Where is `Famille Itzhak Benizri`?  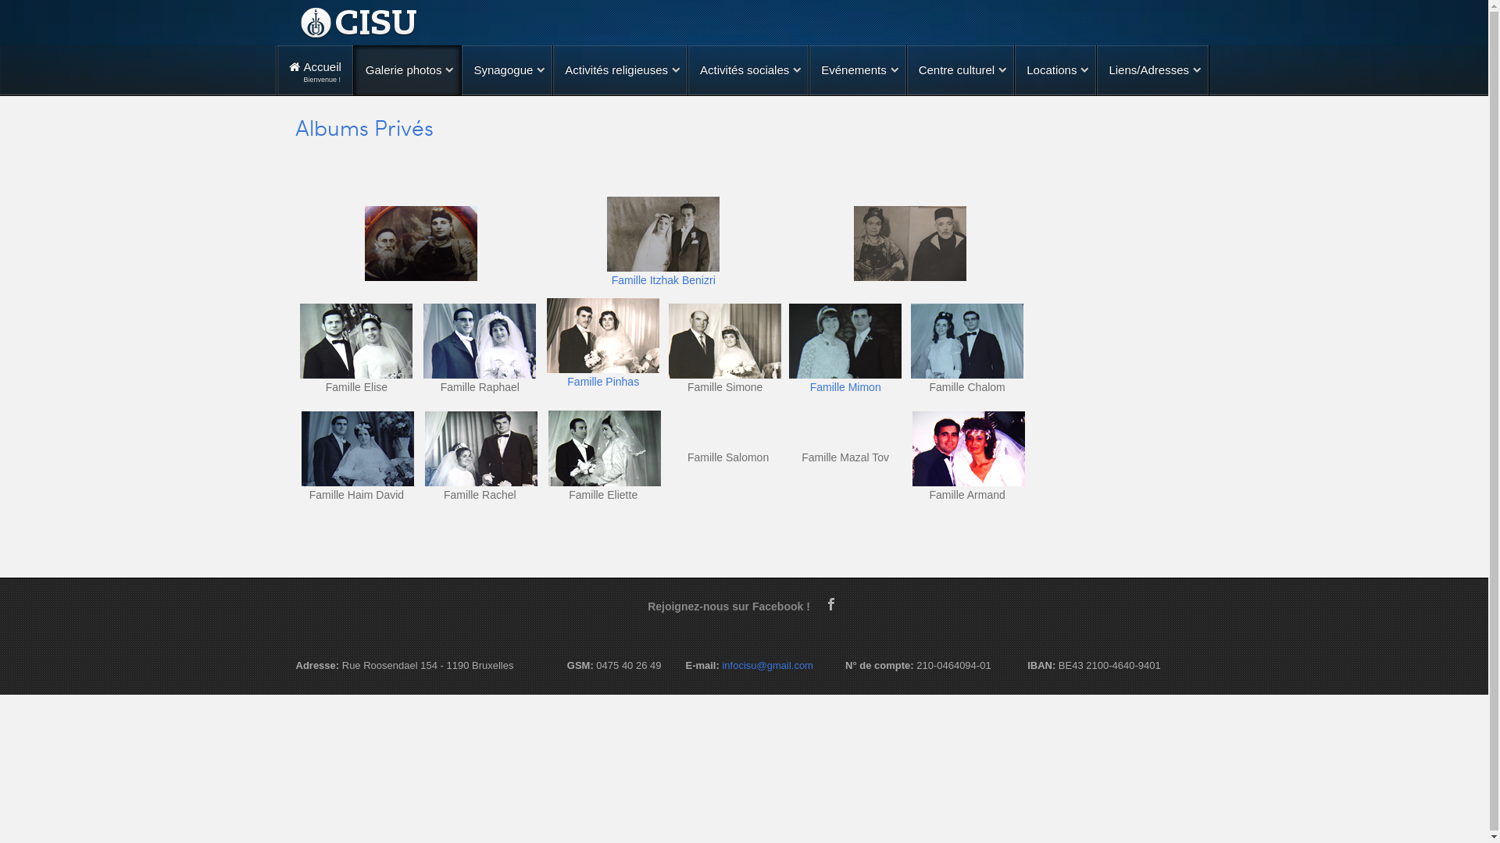
Famille Itzhak Benizri is located at coordinates (664, 280).